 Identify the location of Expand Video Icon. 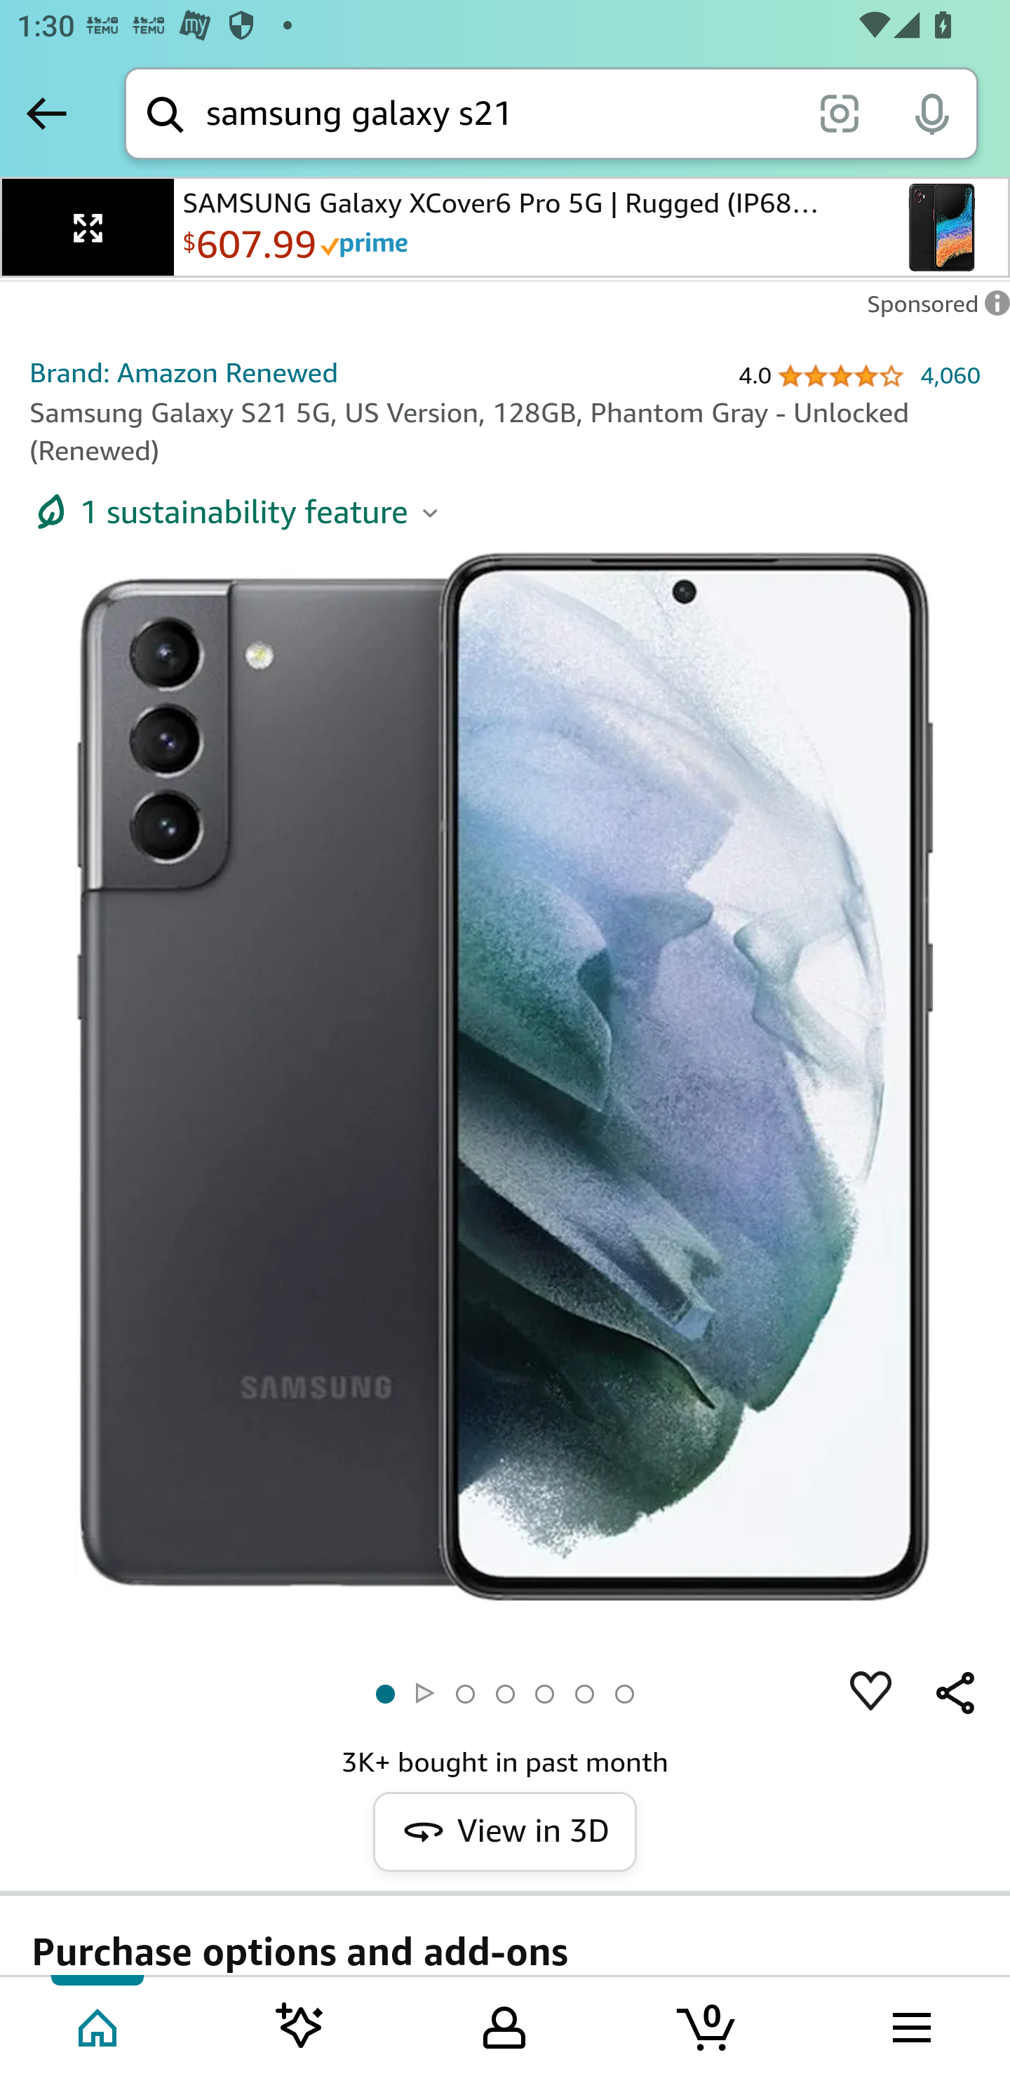
(88, 227).